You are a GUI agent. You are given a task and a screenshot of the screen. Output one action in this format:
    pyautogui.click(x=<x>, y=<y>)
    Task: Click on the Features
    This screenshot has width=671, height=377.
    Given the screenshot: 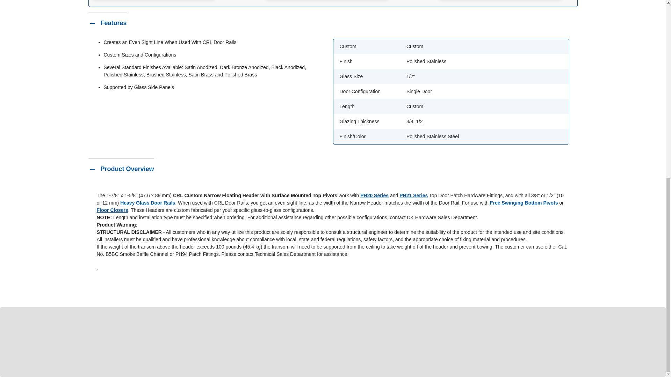 What is the action you would take?
    pyautogui.click(x=107, y=23)
    